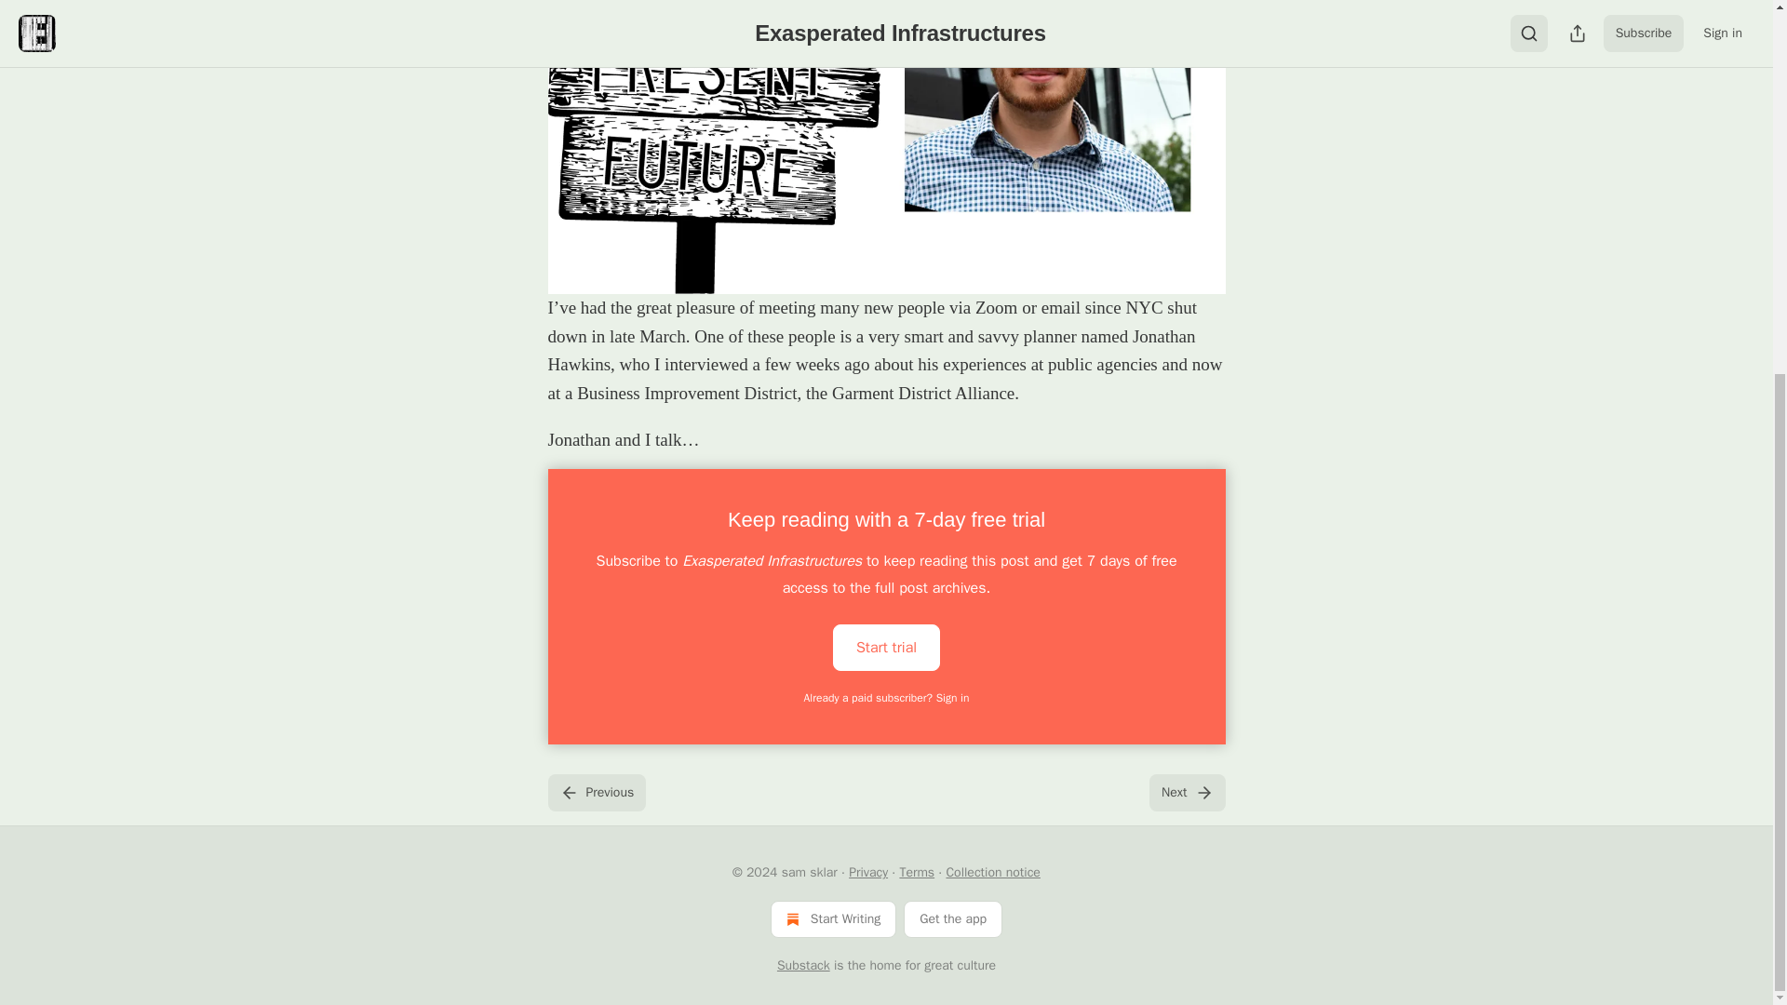 Image resolution: width=1787 pixels, height=1005 pixels. I want to click on Collection notice, so click(992, 872).